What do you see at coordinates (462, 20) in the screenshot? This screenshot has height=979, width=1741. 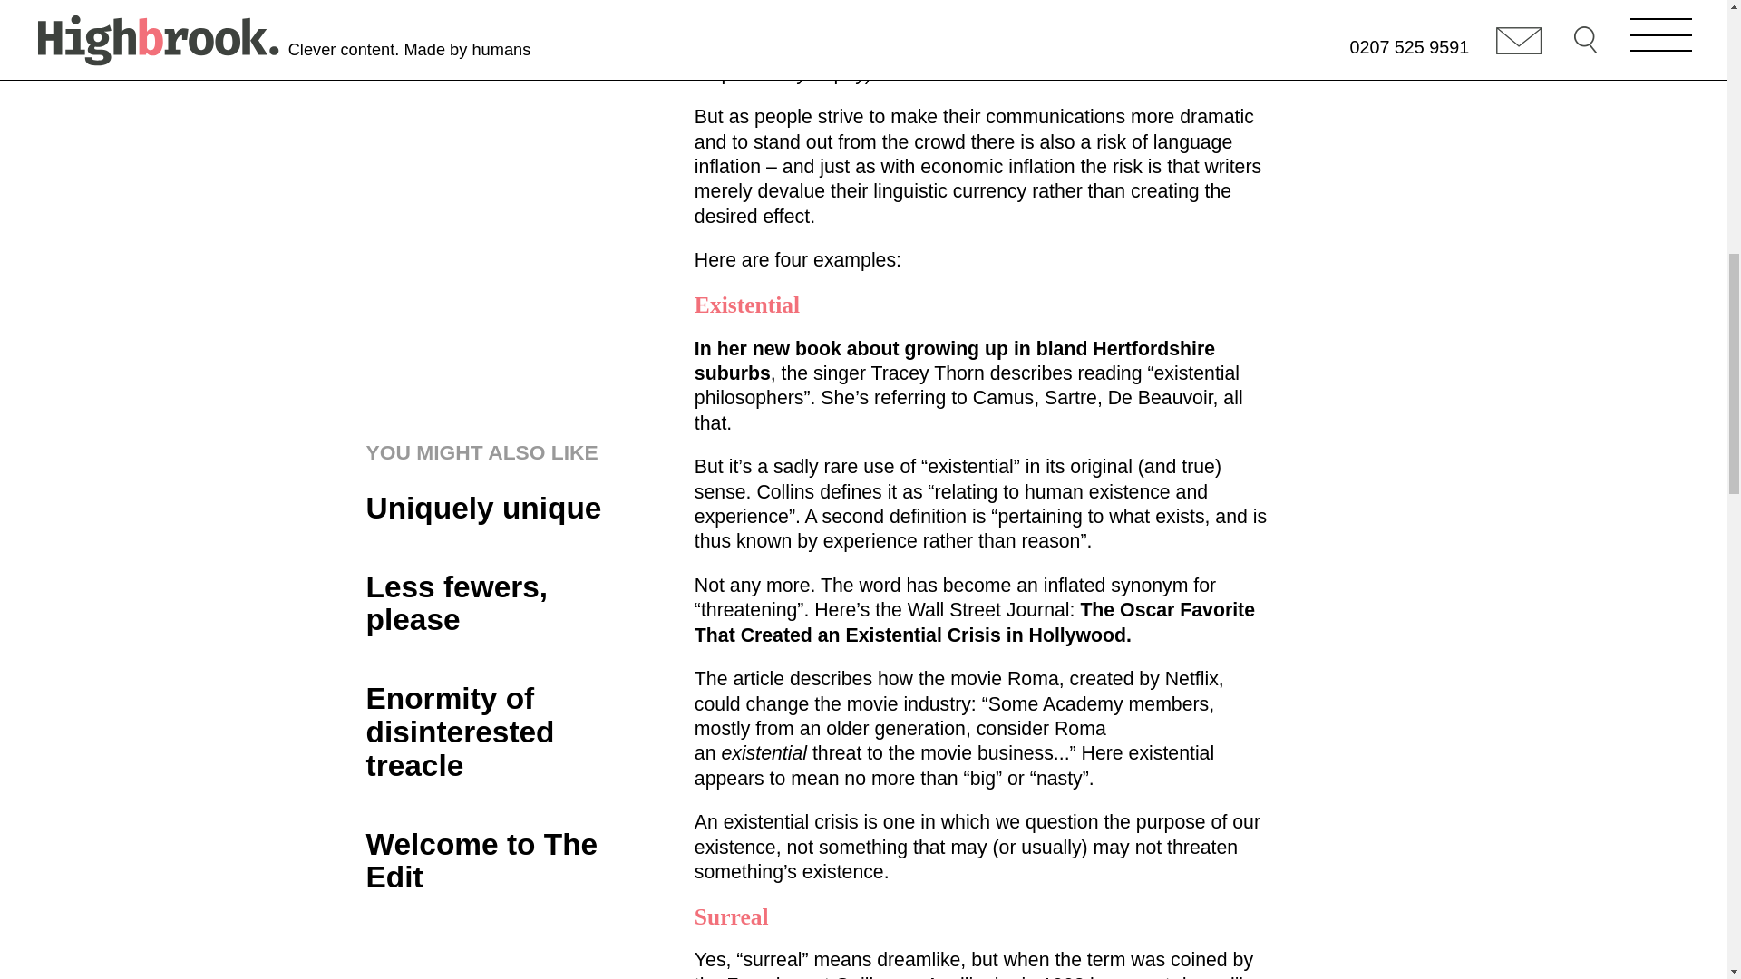 I see `Michael Pilgrim` at bounding box center [462, 20].